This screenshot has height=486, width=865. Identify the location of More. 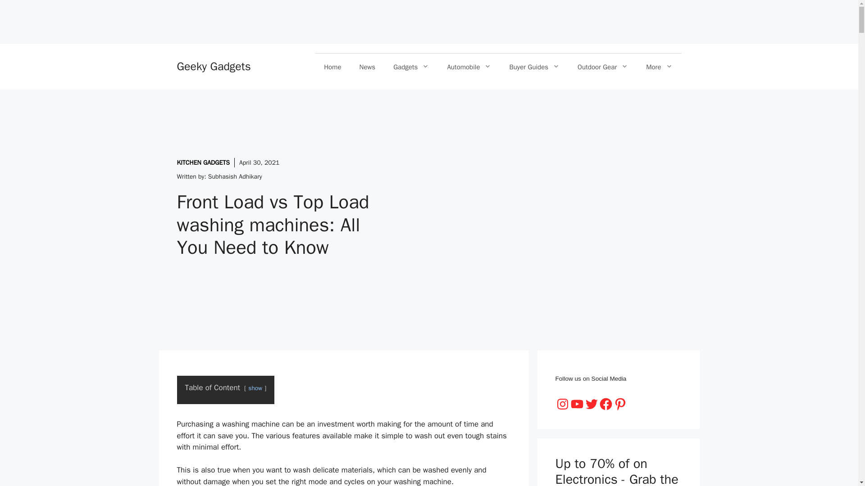
(659, 67).